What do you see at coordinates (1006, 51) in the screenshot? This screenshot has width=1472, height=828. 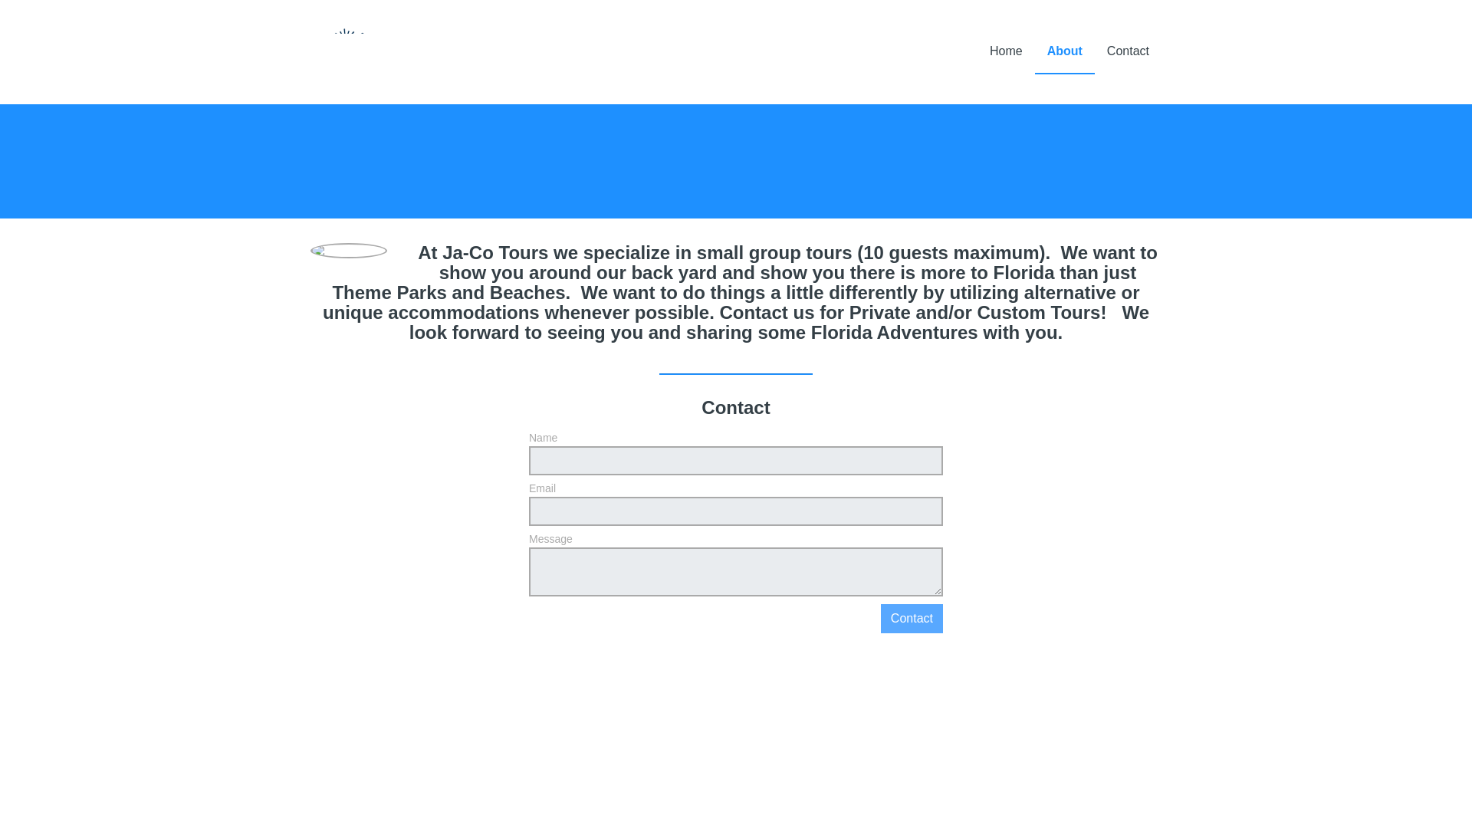 I see `Home` at bounding box center [1006, 51].